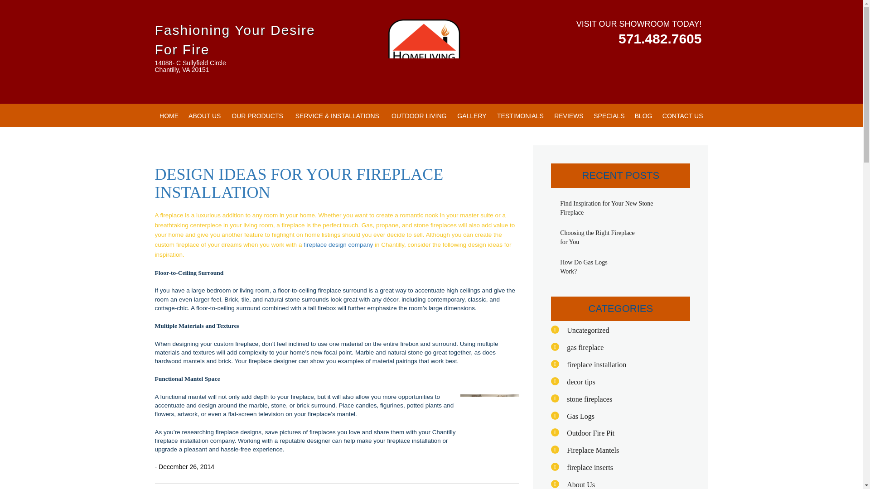  Describe the element at coordinates (169, 116) in the screenshot. I see `HOME` at that location.